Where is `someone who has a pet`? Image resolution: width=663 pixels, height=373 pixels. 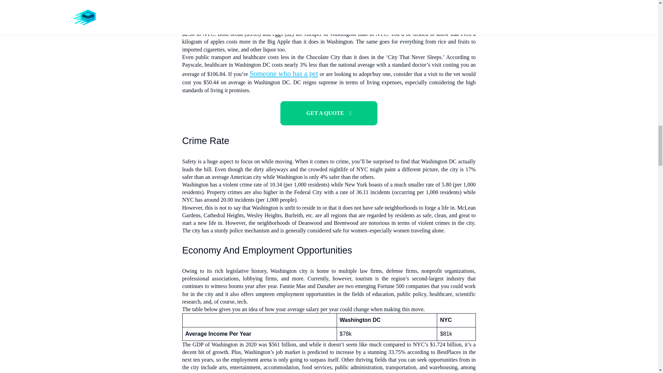
someone who has a pet is located at coordinates (284, 73).